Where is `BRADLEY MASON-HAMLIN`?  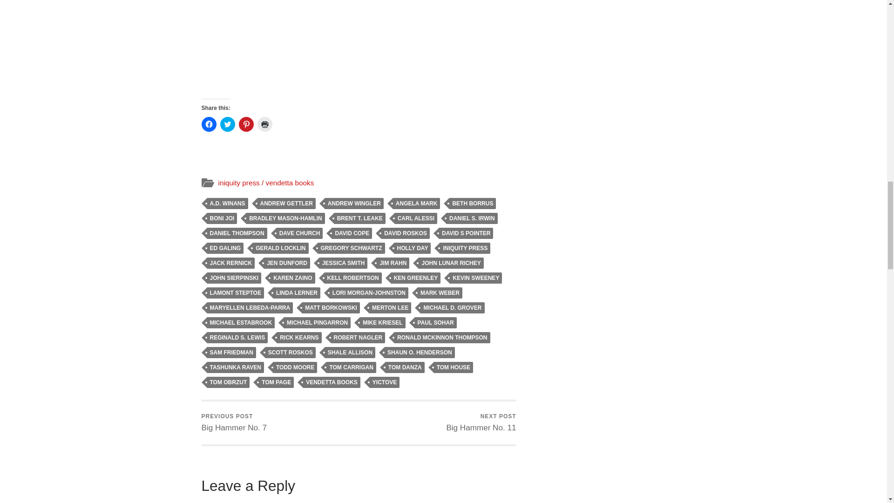
BRADLEY MASON-HAMLIN is located at coordinates (285, 218).